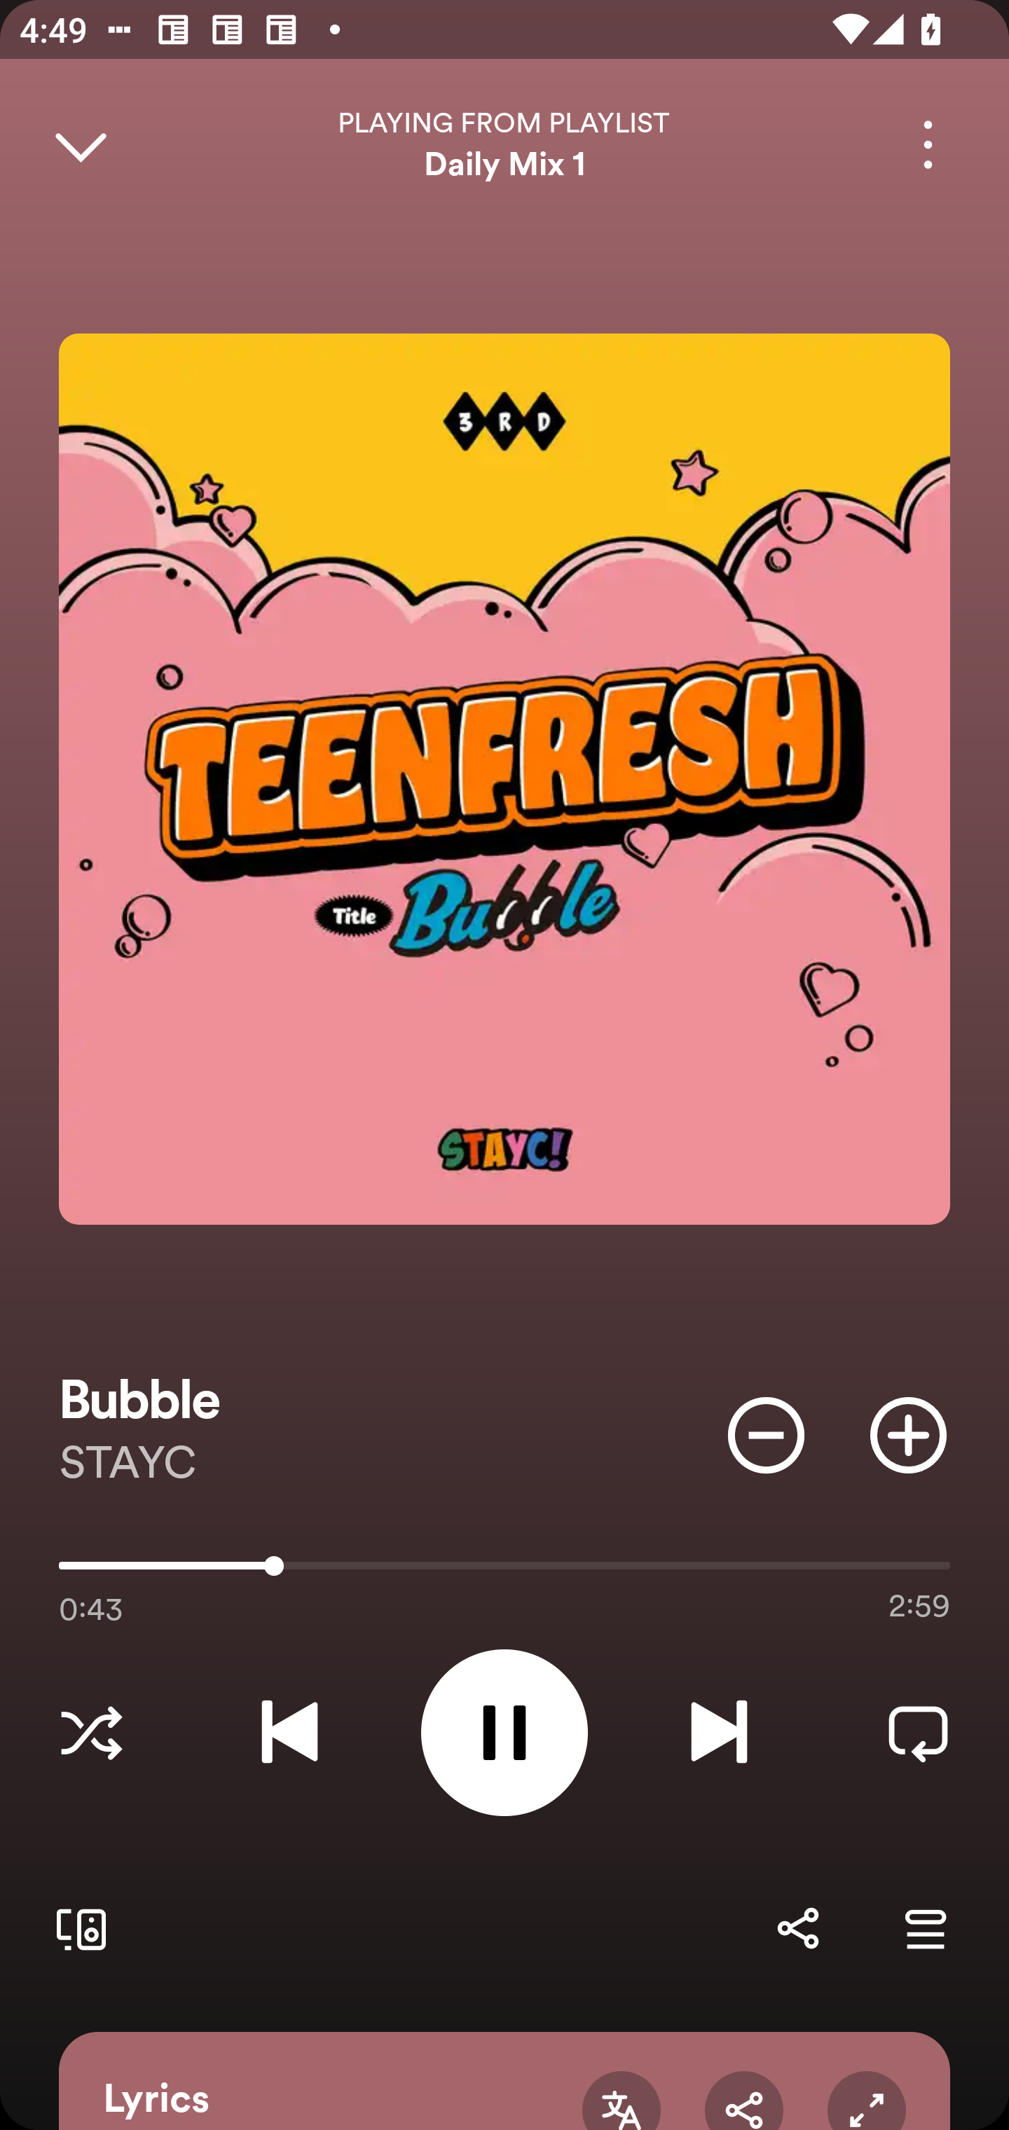 This screenshot has width=1009, height=2130. Describe the element at coordinates (918, 1732) in the screenshot. I see `Repeat` at that location.